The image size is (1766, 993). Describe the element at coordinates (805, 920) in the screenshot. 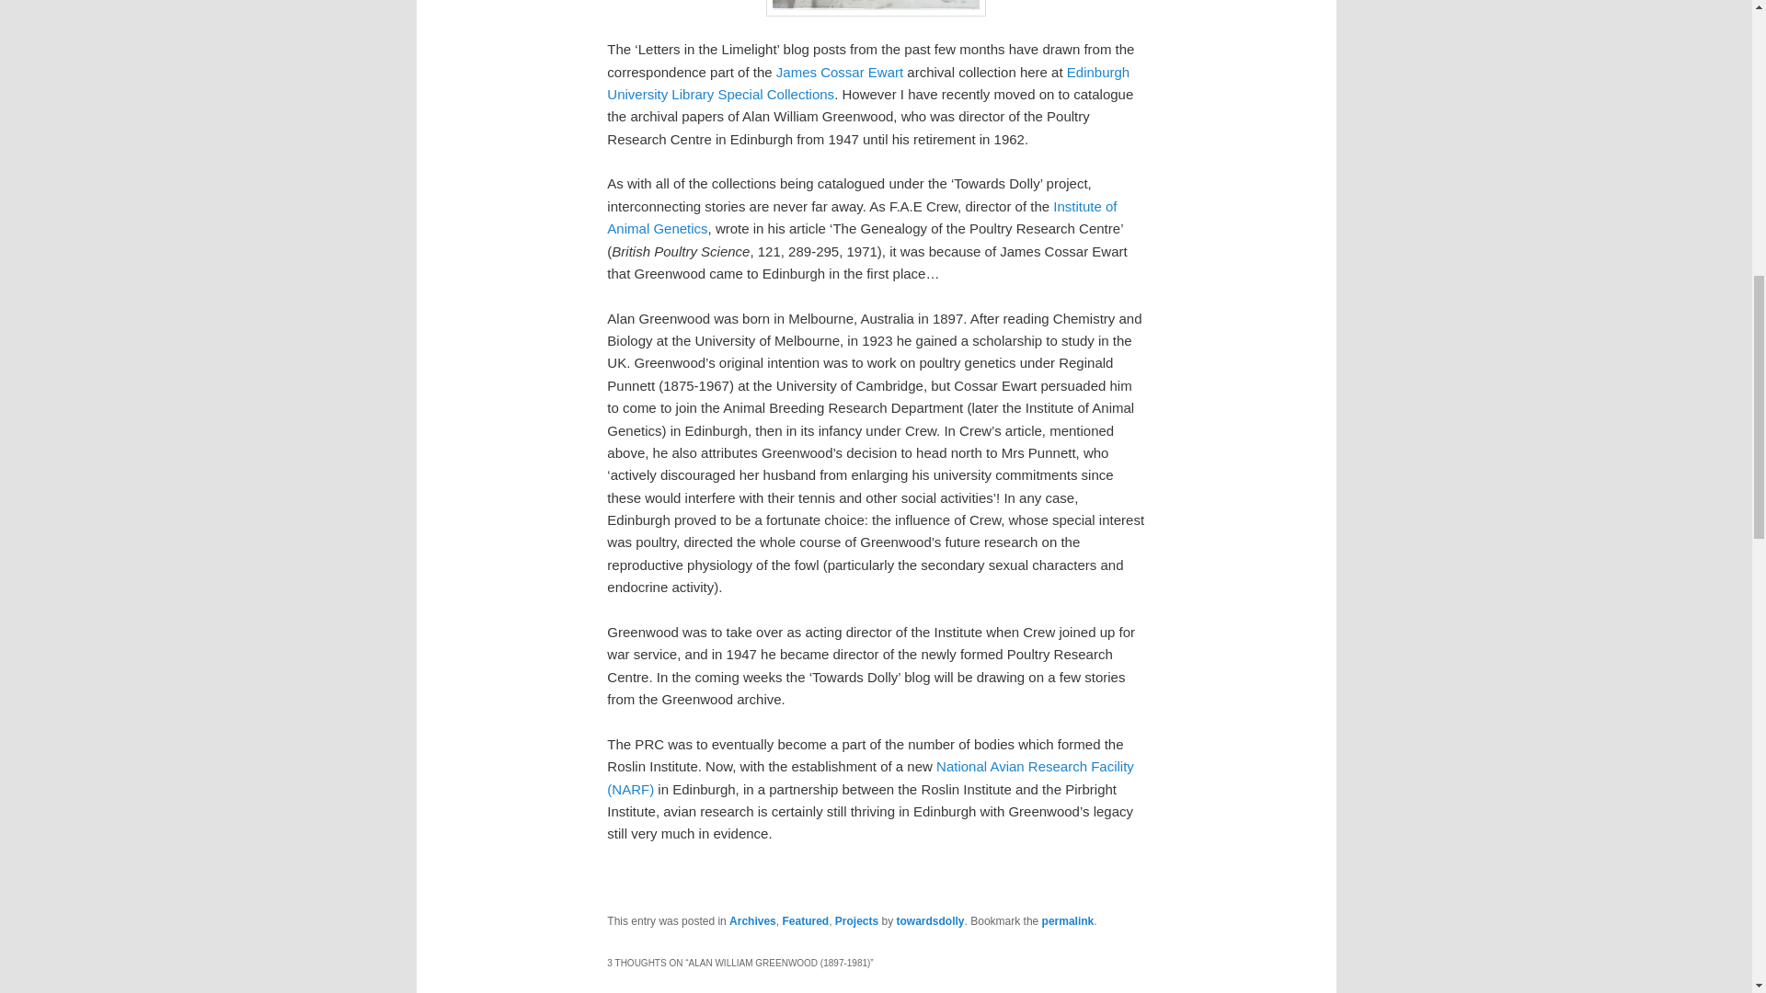

I see `Featured` at that location.